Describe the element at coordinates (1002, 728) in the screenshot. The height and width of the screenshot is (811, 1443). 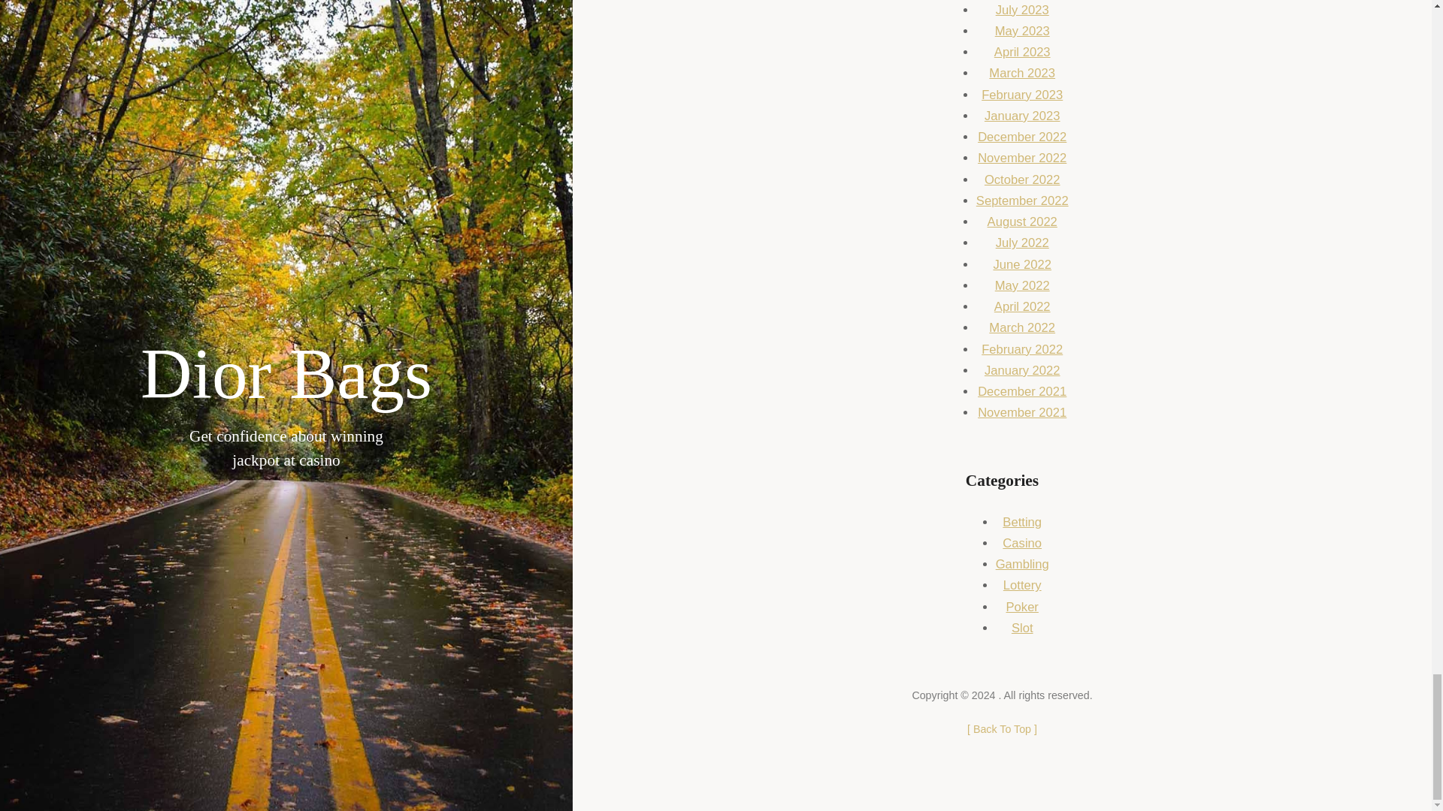
I see `Back To Top` at that location.